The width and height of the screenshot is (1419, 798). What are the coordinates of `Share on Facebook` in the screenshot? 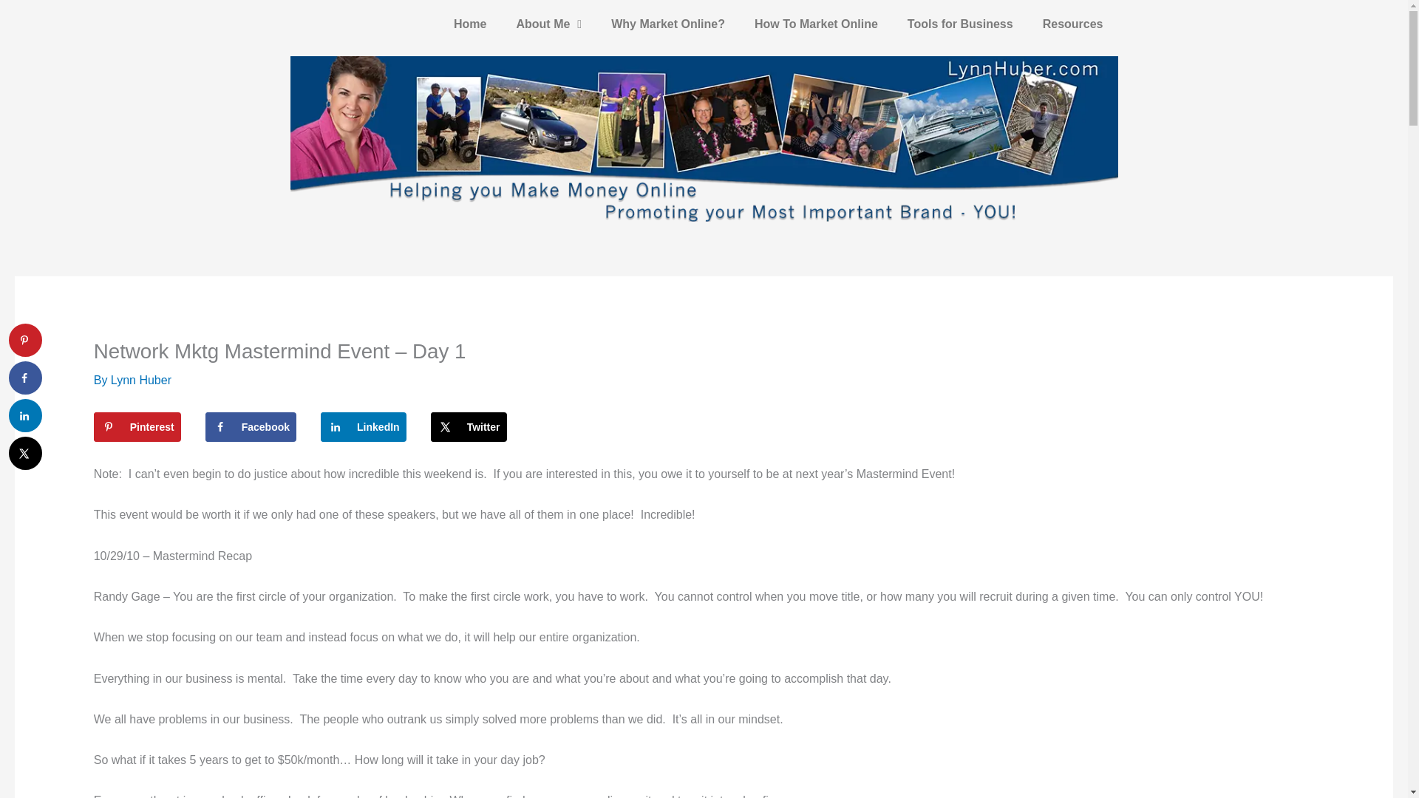 It's located at (251, 427).